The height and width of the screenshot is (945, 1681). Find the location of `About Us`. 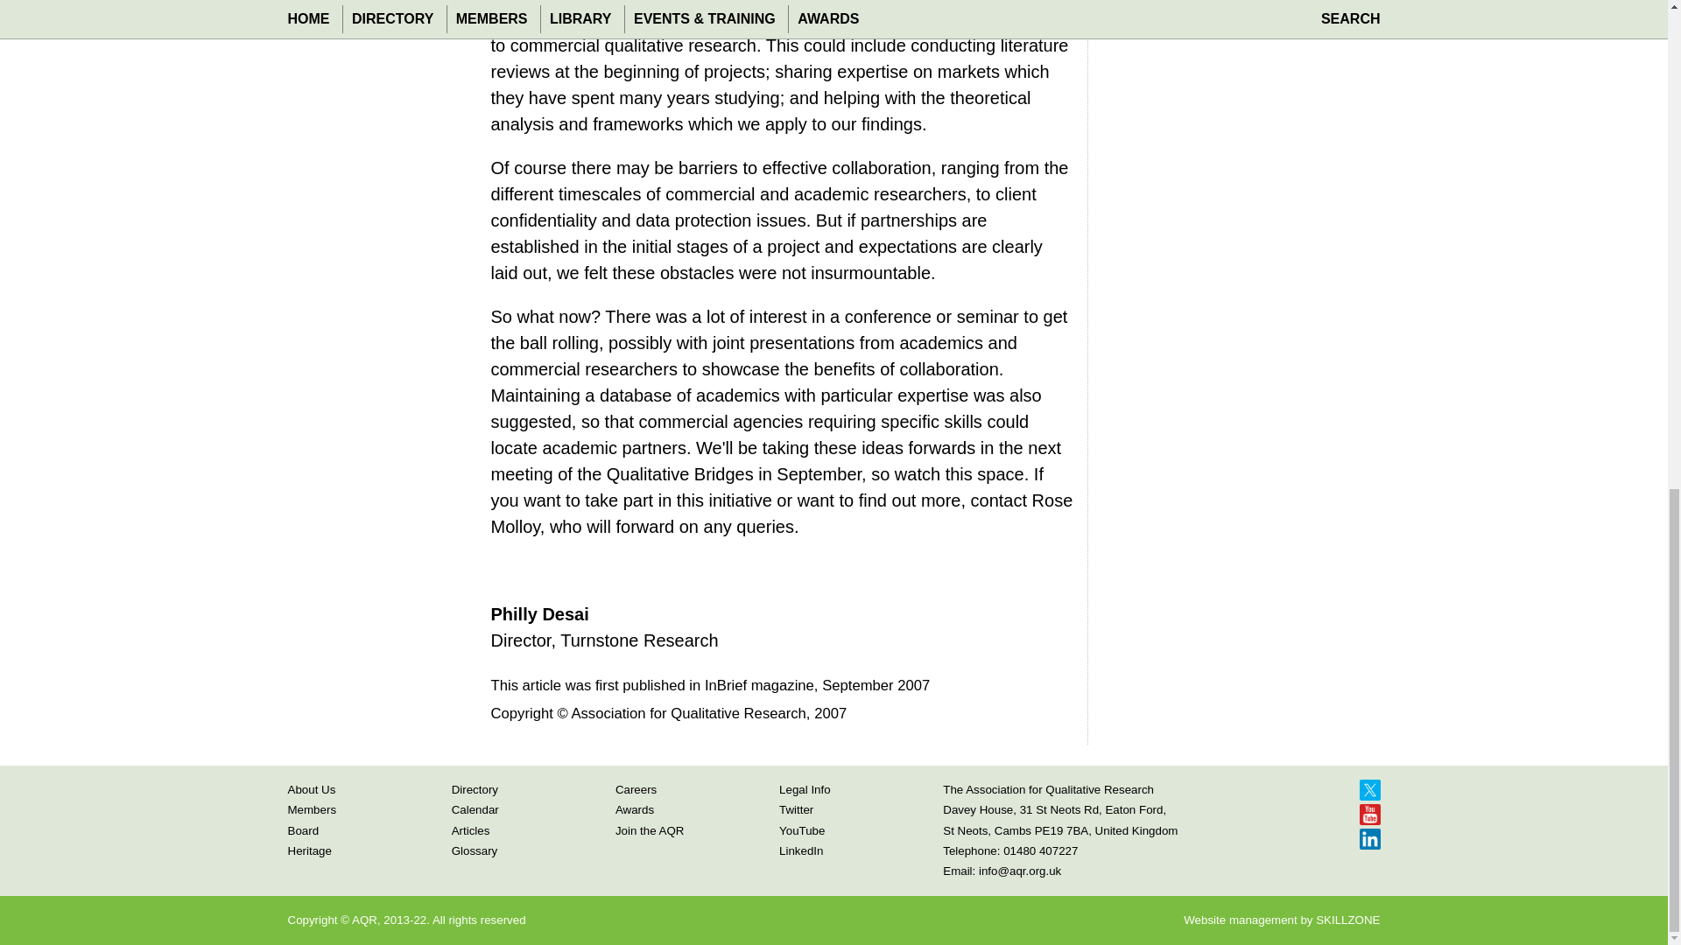

About Us is located at coordinates (311, 789).